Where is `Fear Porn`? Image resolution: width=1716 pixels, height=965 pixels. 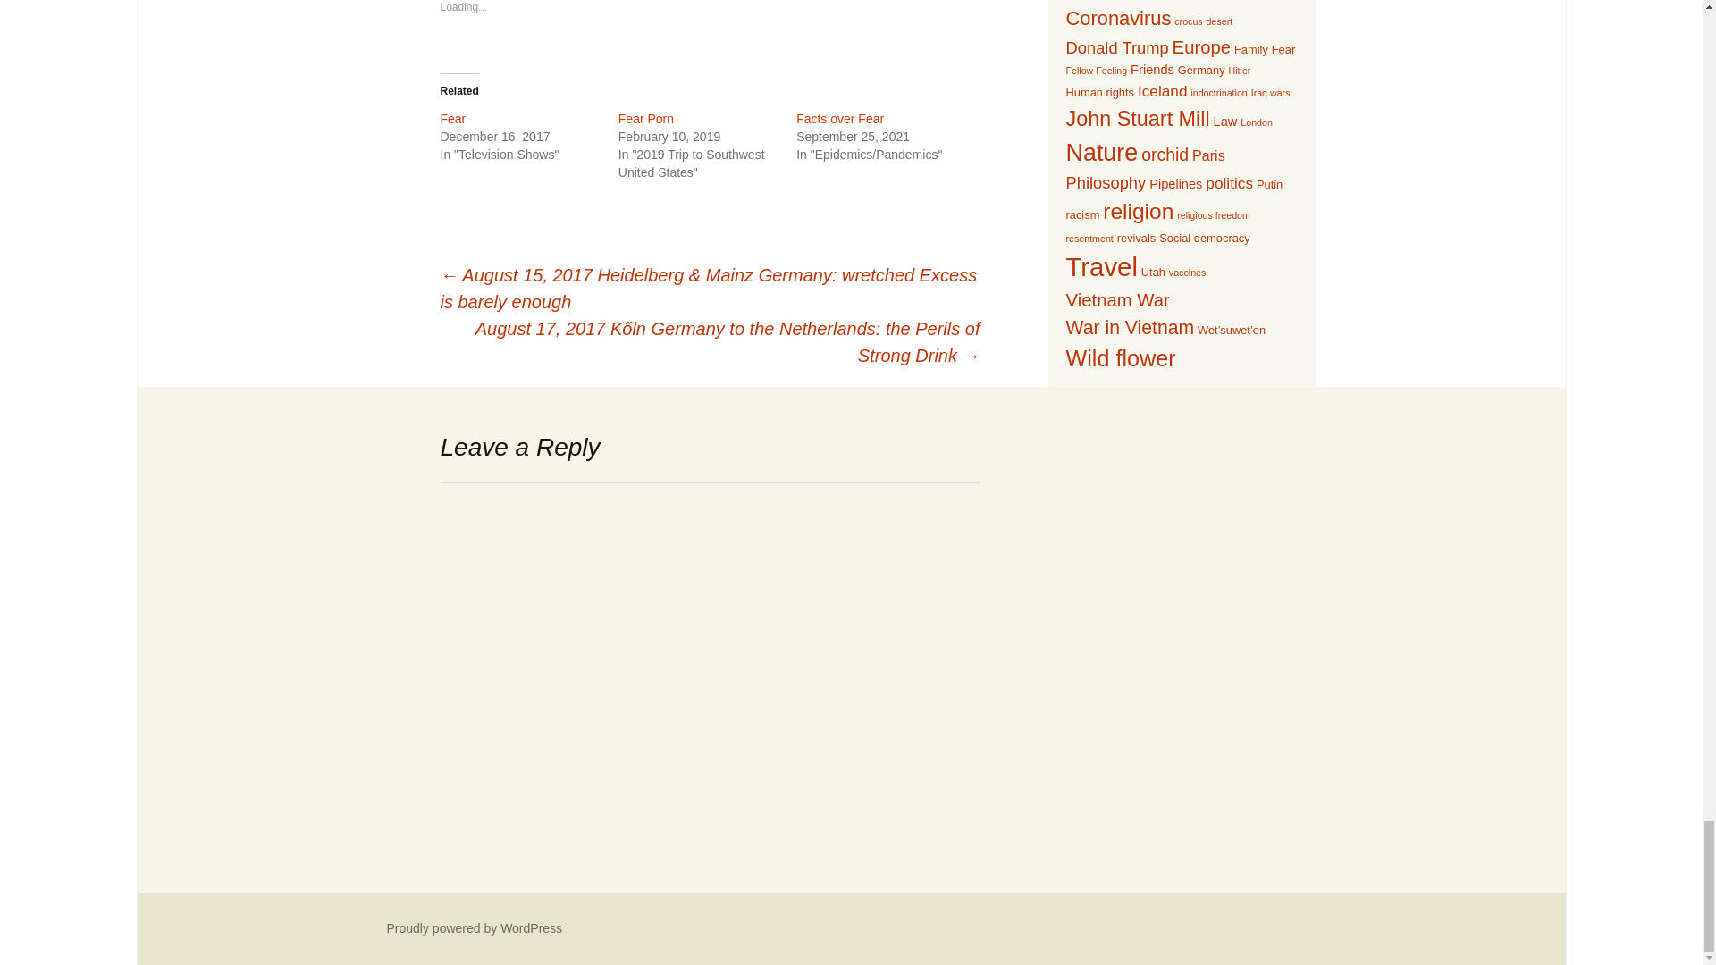 Fear Porn is located at coordinates (645, 119).